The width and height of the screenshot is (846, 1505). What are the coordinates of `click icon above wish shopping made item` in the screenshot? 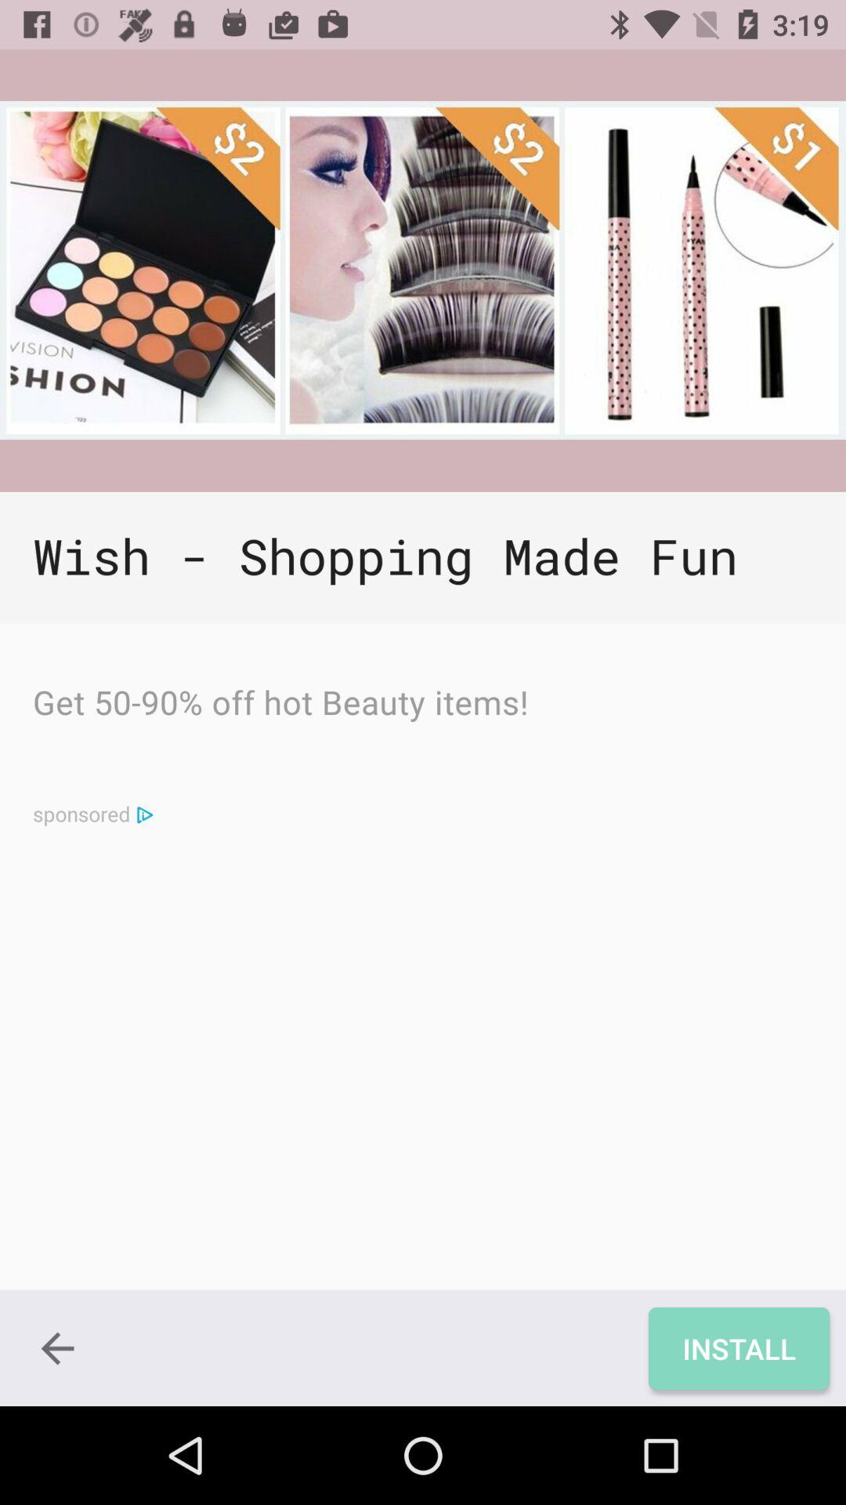 It's located at (423, 270).